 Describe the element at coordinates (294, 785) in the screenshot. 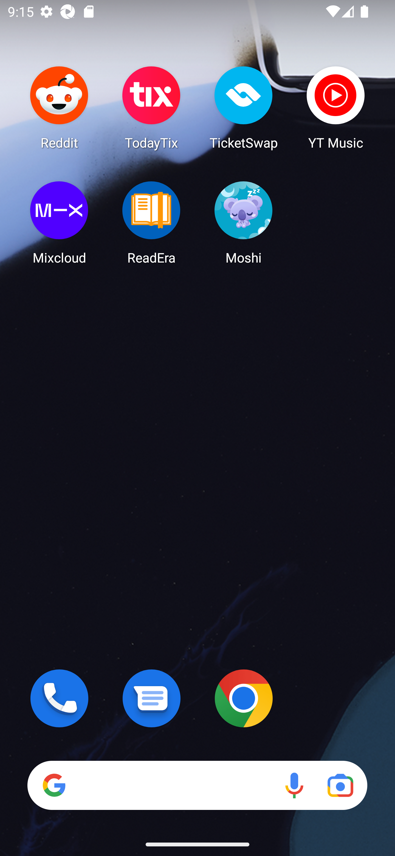

I see `Voice search` at that location.